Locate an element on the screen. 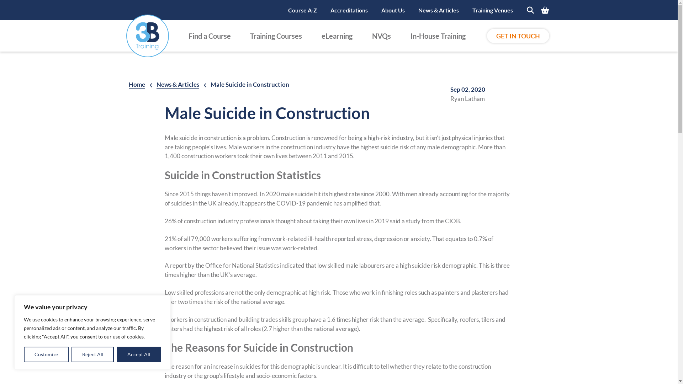 The image size is (683, 384). News & Articles is located at coordinates (178, 85).